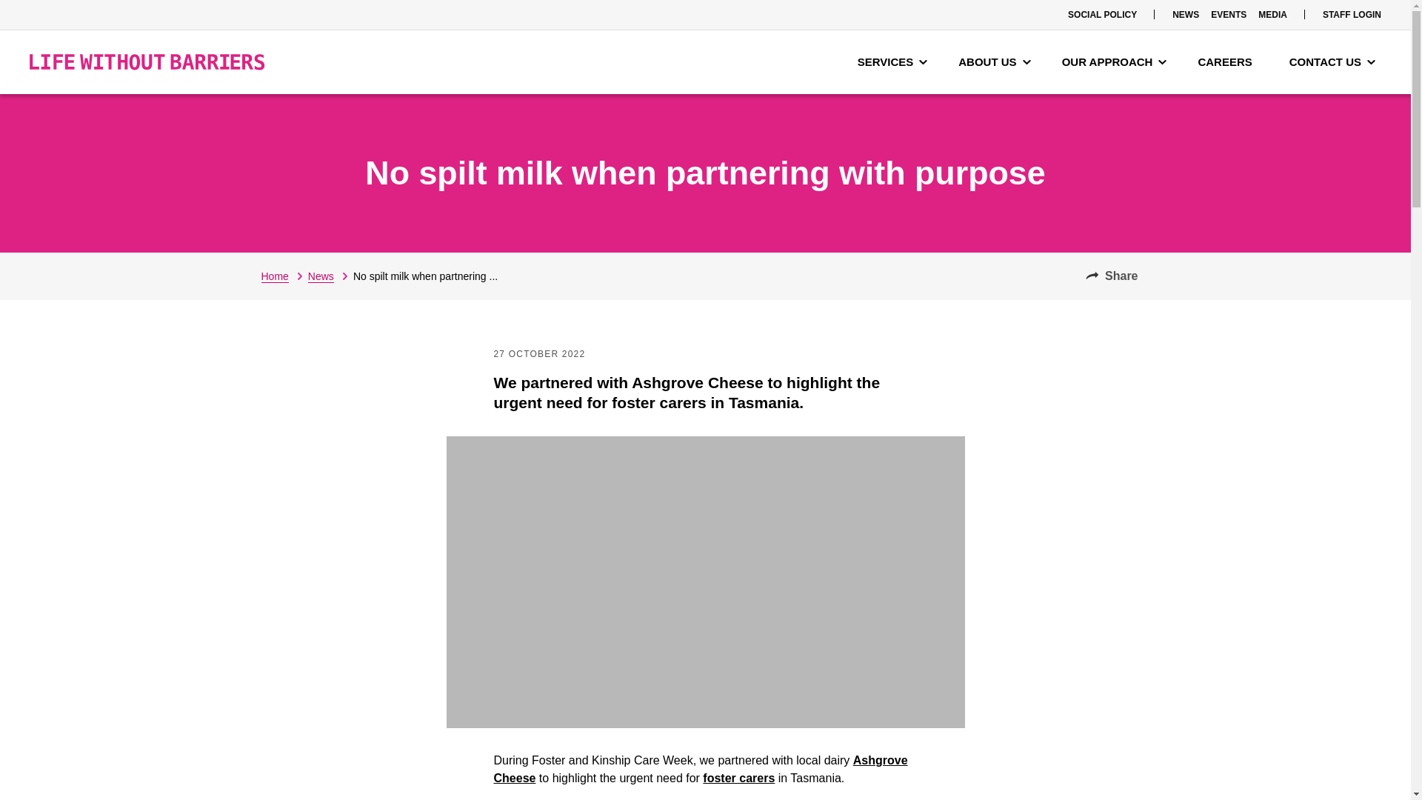  Describe the element at coordinates (1272, 15) in the screenshot. I see `MEDIA` at that location.